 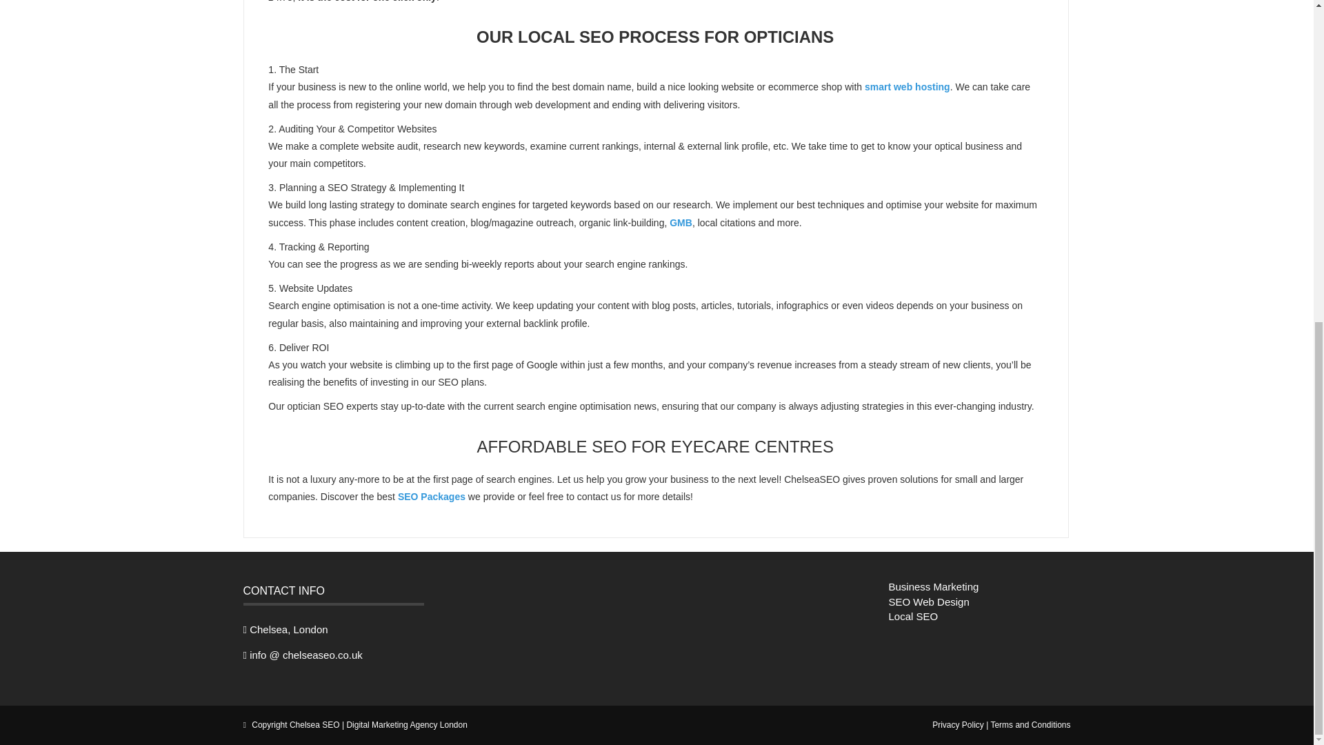 What do you see at coordinates (928, 602) in the screenshot?
I see `SEO Web Design` at bounding box center [928, 602].